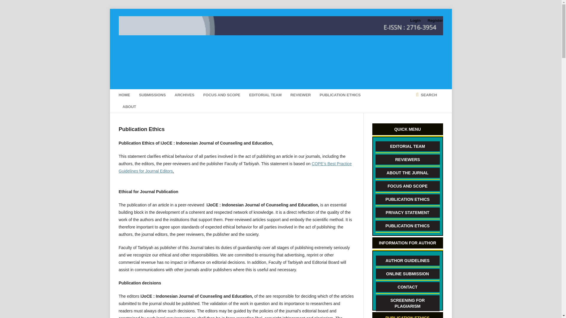 Image resolution: width=566 pixels, height=318 pixels. Describe the element at coordinates (407, 243) in the screenshot. I see `INFORMATION FOR AUTHOR` at that location.